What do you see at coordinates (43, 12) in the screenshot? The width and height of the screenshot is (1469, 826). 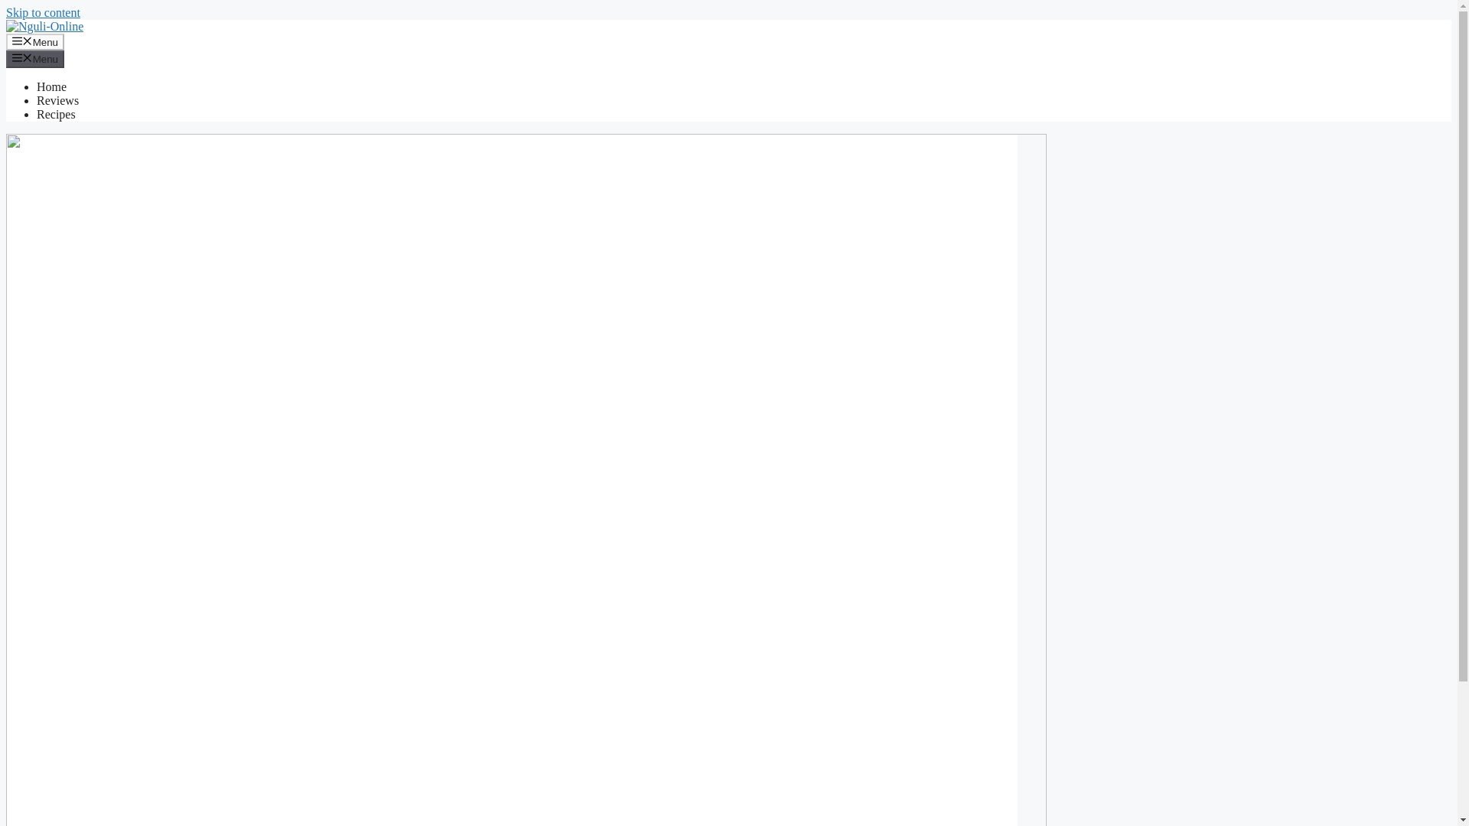 I see `Skip to content` at bounding box center [43, 12].